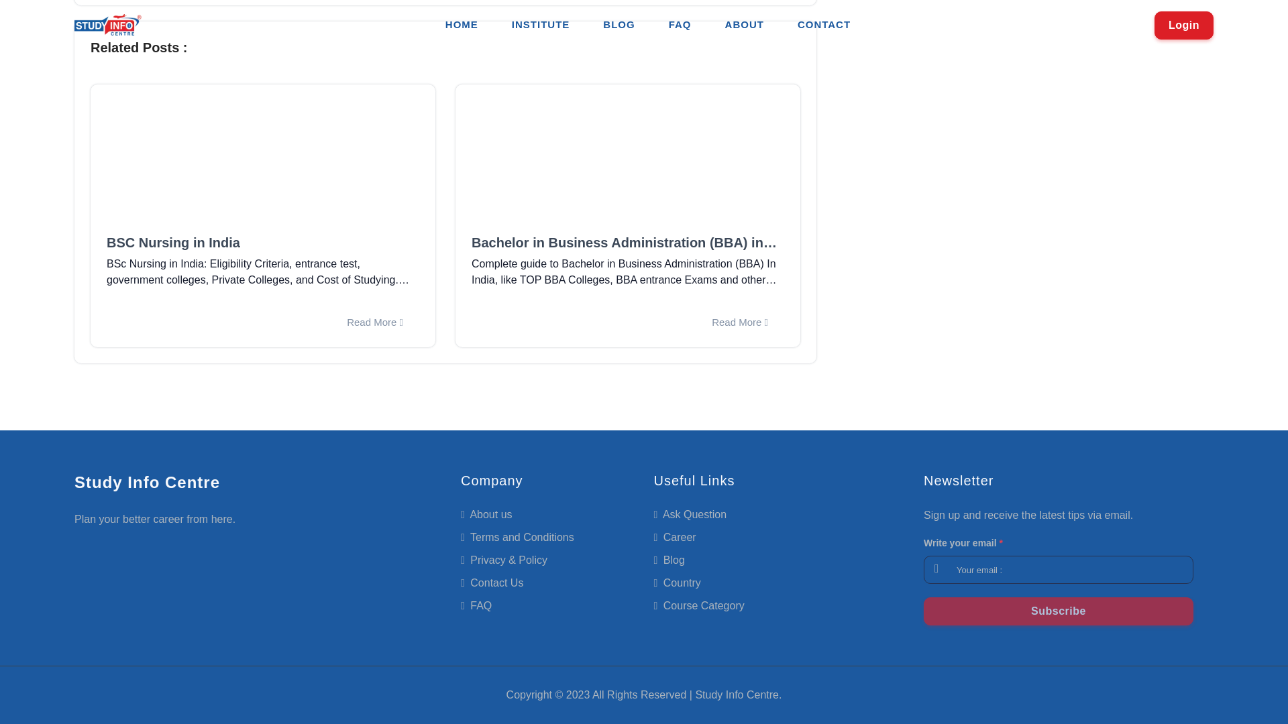 This screenshot has height=724, width=1288. Describe the element at coordinates (739, 322) in the screenshot. I see `Read More` at that location.